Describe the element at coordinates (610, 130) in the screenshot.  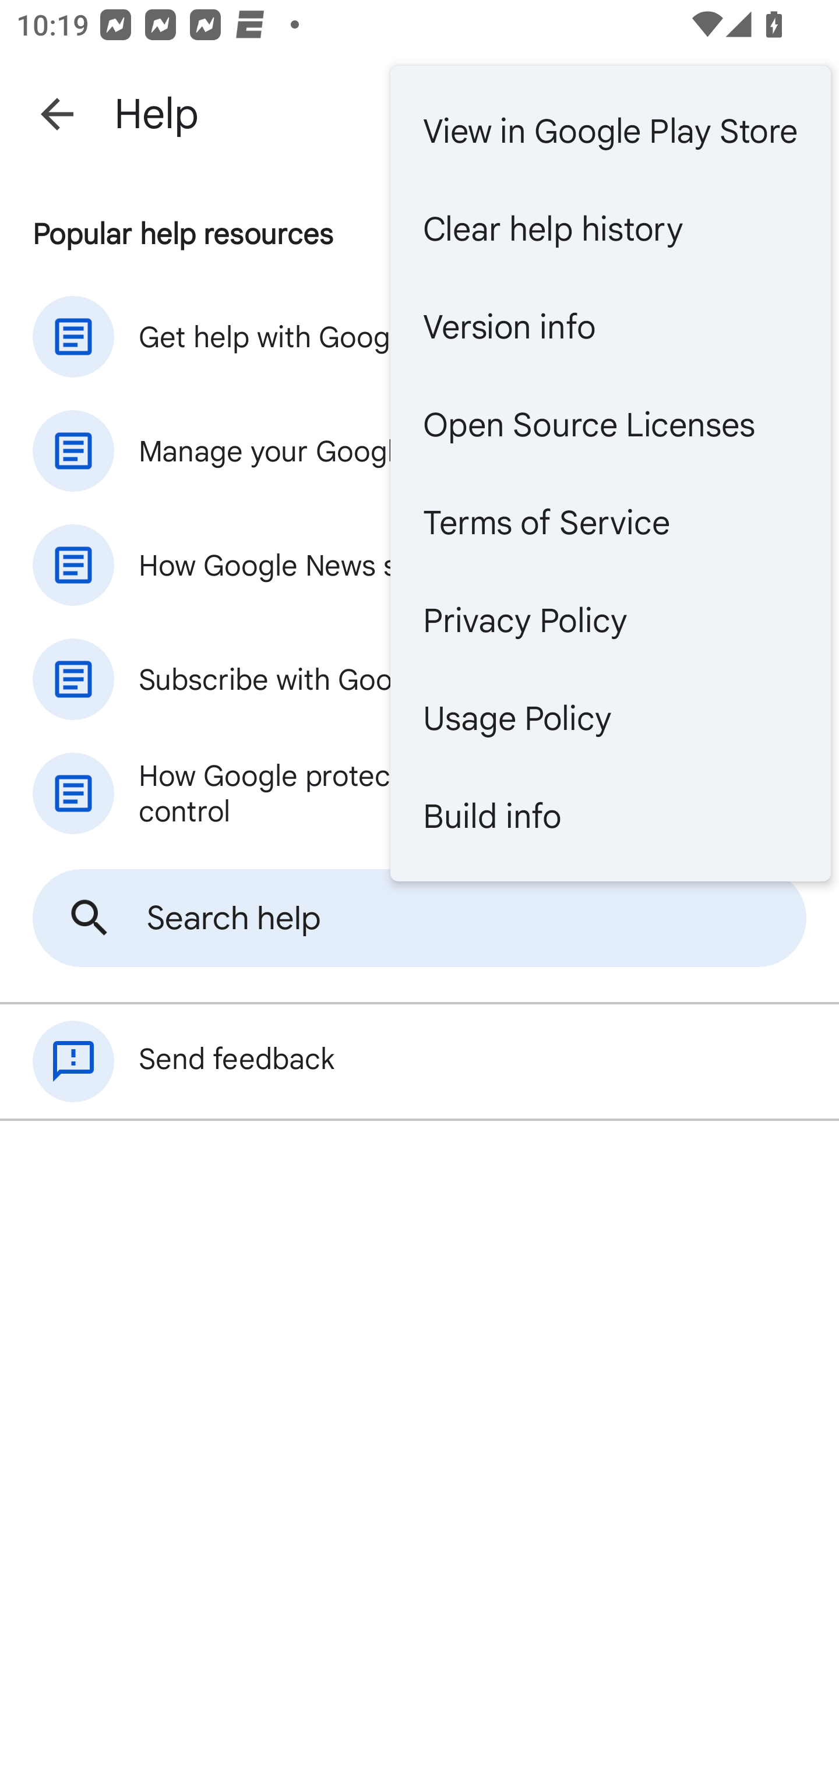
I see `View in Google Play Store` at that location.